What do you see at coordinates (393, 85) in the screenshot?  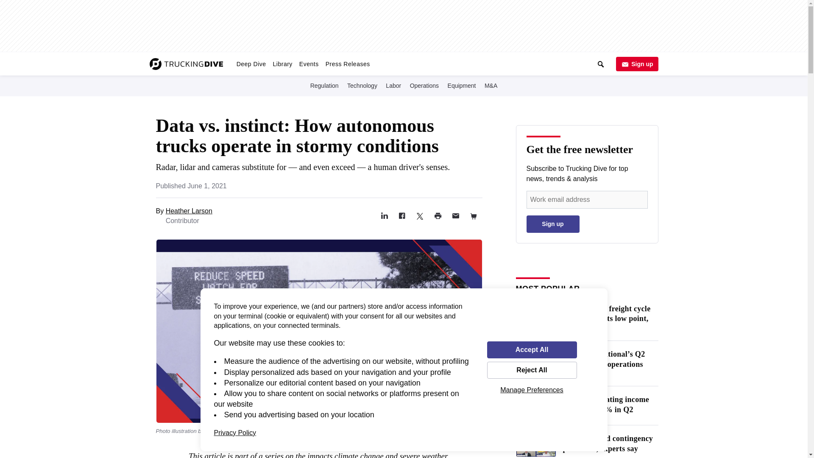 I see `Labor` at bounding box center [393, 85].